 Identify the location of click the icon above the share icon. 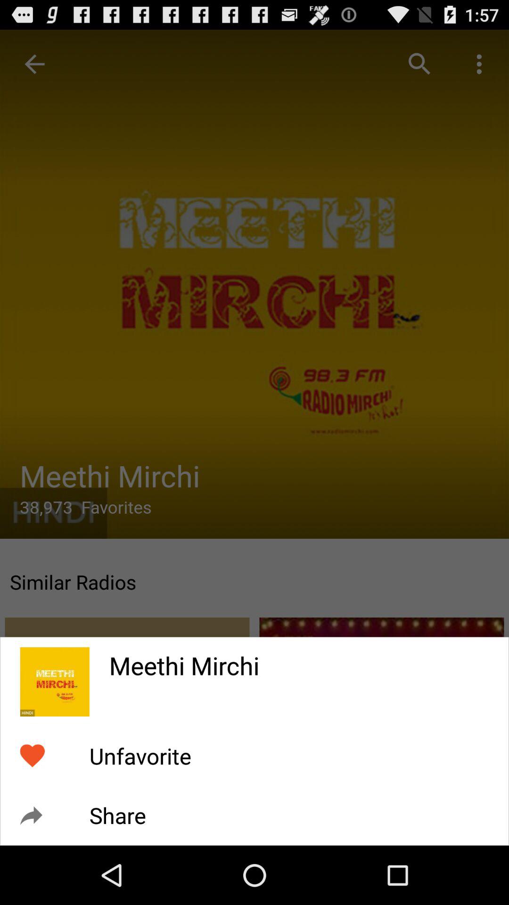
(140, 756).